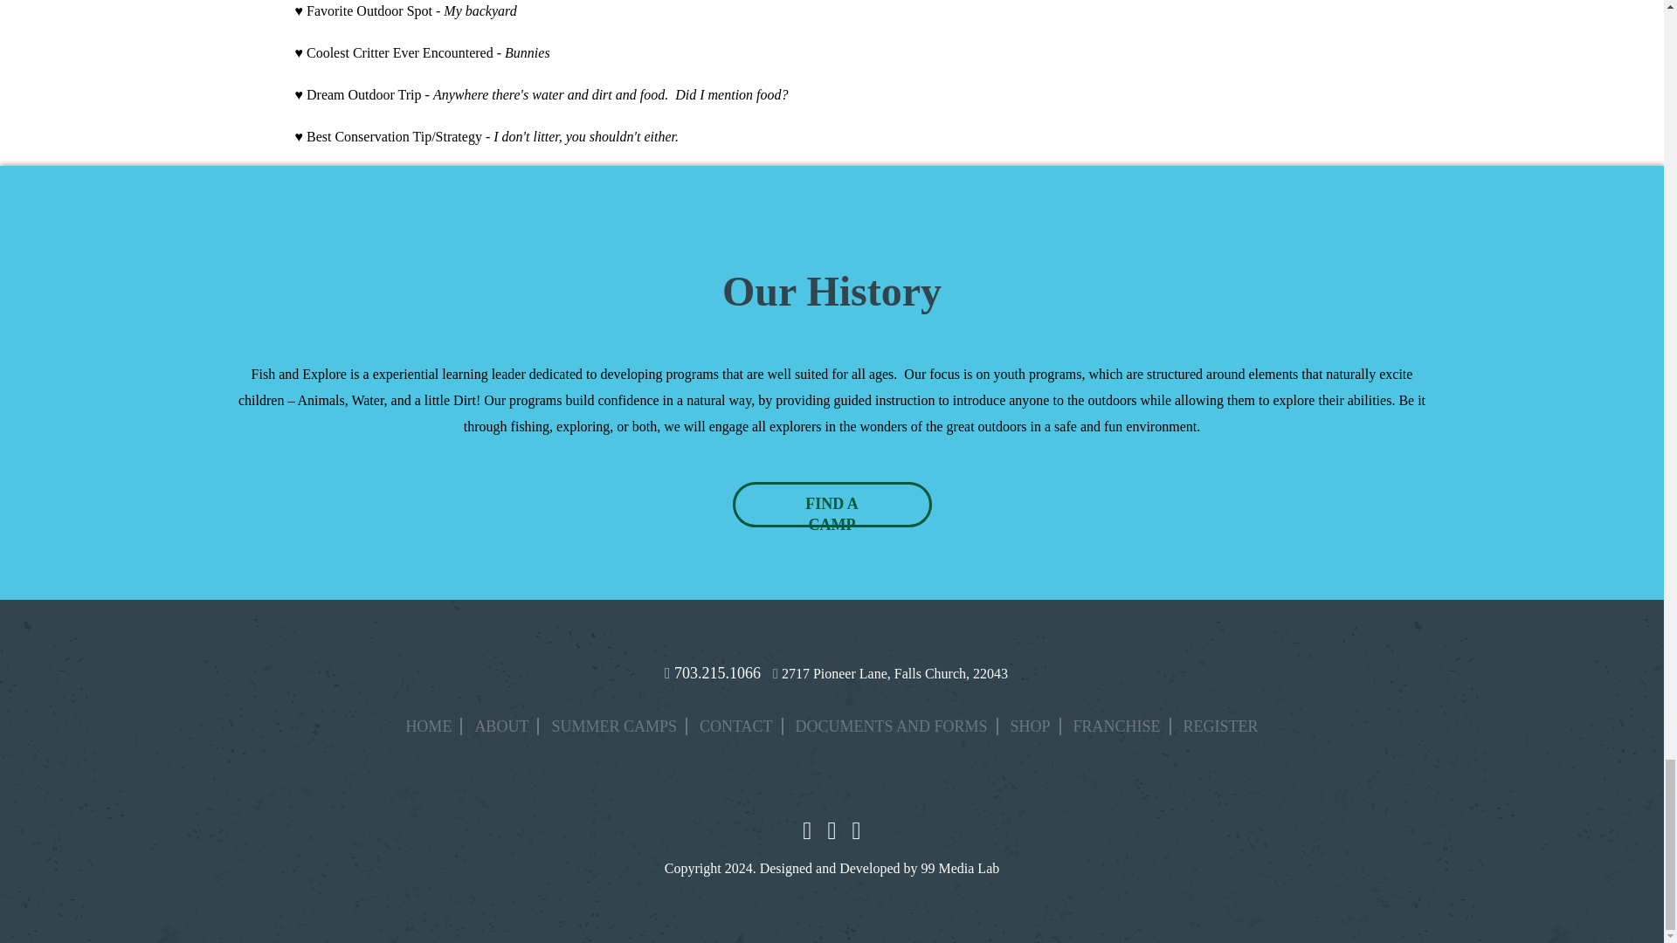 This screenshot has height=943, width=1677. Describe the element at coordinates (737, 726) in the screenshot. I see `CONTACT` at that location.